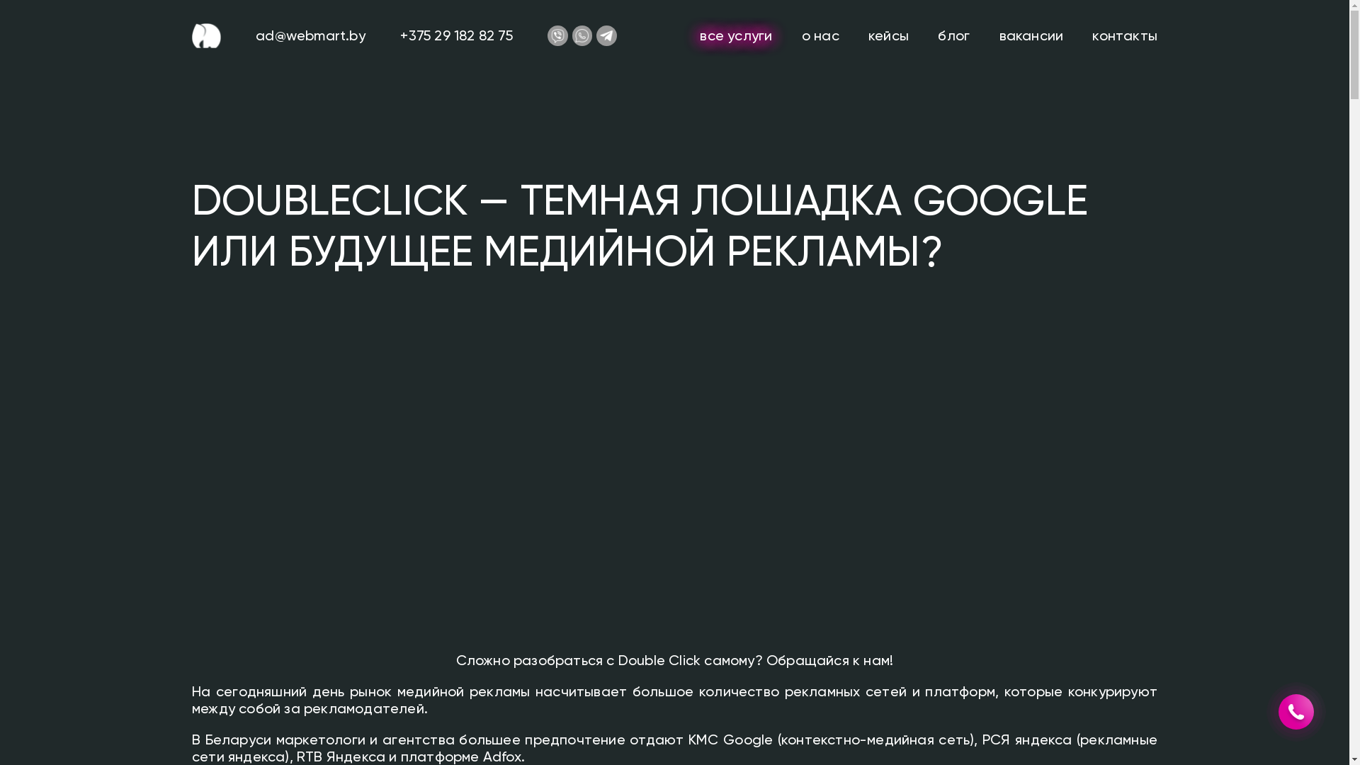  I want to click on +375 29 182 82 75, so click(456, 35).